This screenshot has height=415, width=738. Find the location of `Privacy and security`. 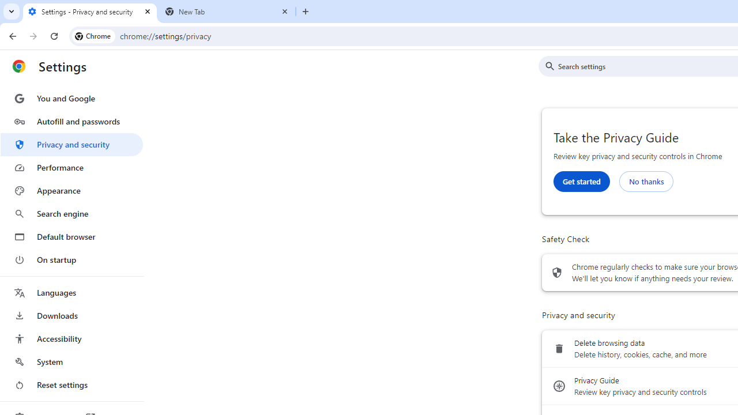

Privacy and security is located at coordinates (71, 144).